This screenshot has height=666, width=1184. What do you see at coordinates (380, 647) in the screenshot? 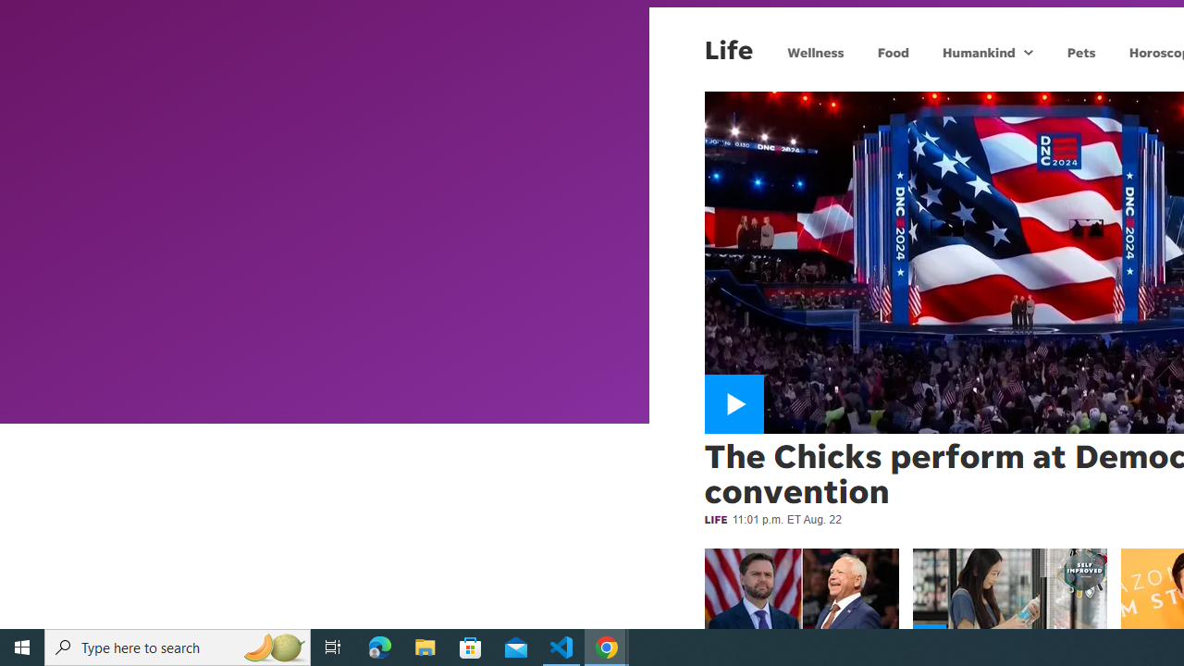
I see `Microsoft Edge` at bounding box center [380, 647].